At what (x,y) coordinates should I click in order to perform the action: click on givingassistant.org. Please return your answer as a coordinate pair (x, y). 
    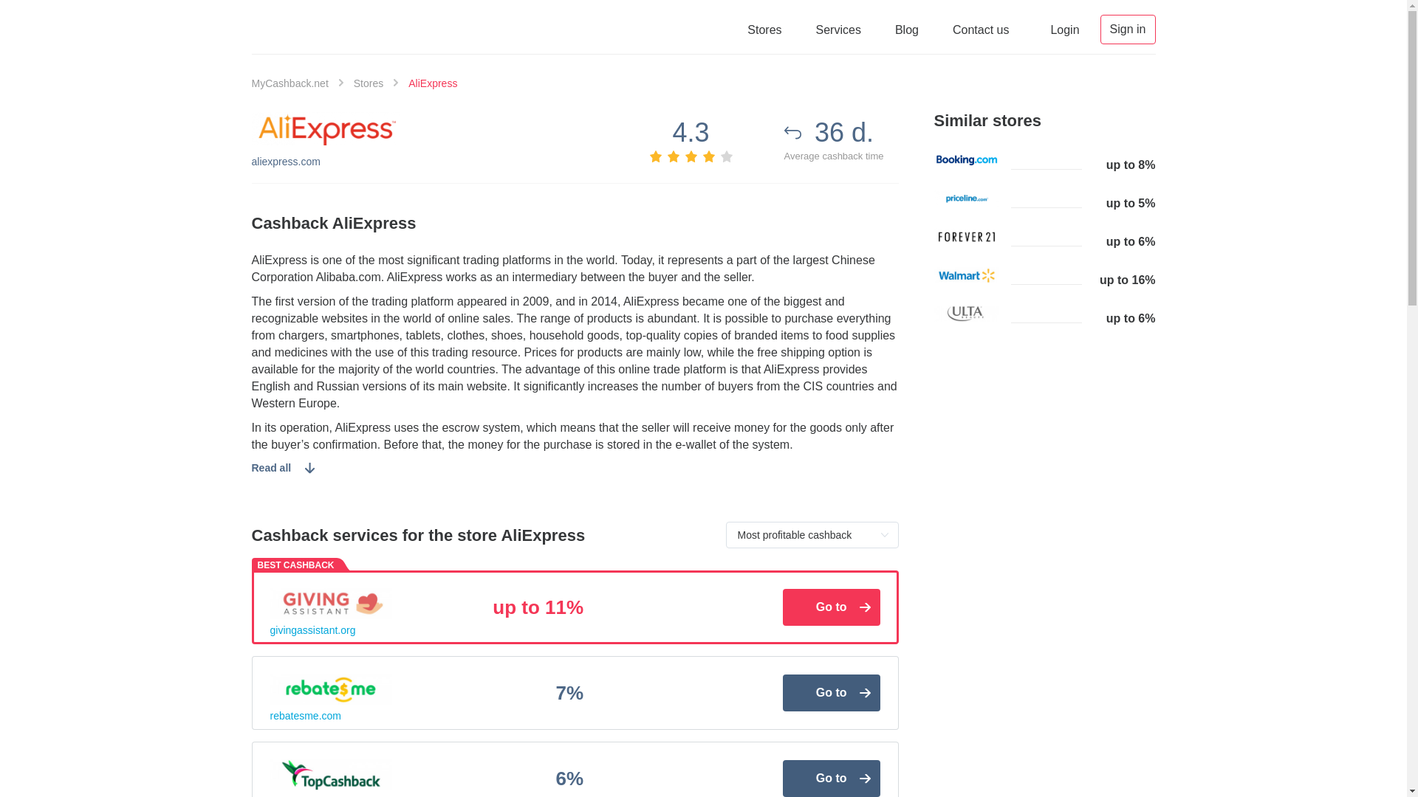
    Looking at the image, I should click on (313, 630).